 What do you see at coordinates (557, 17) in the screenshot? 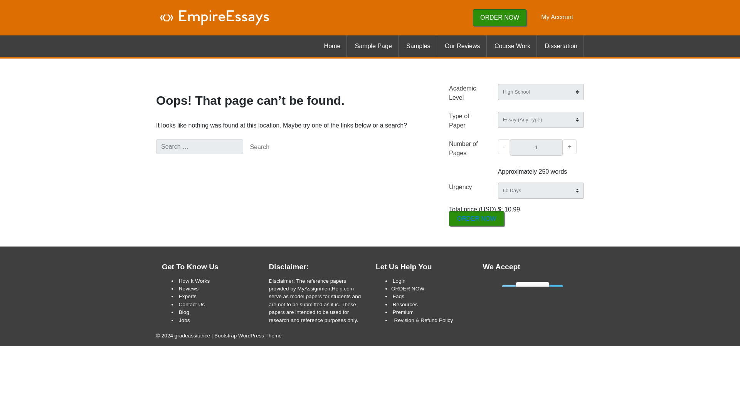
I see `My Account` at bounding box center [557, 17].